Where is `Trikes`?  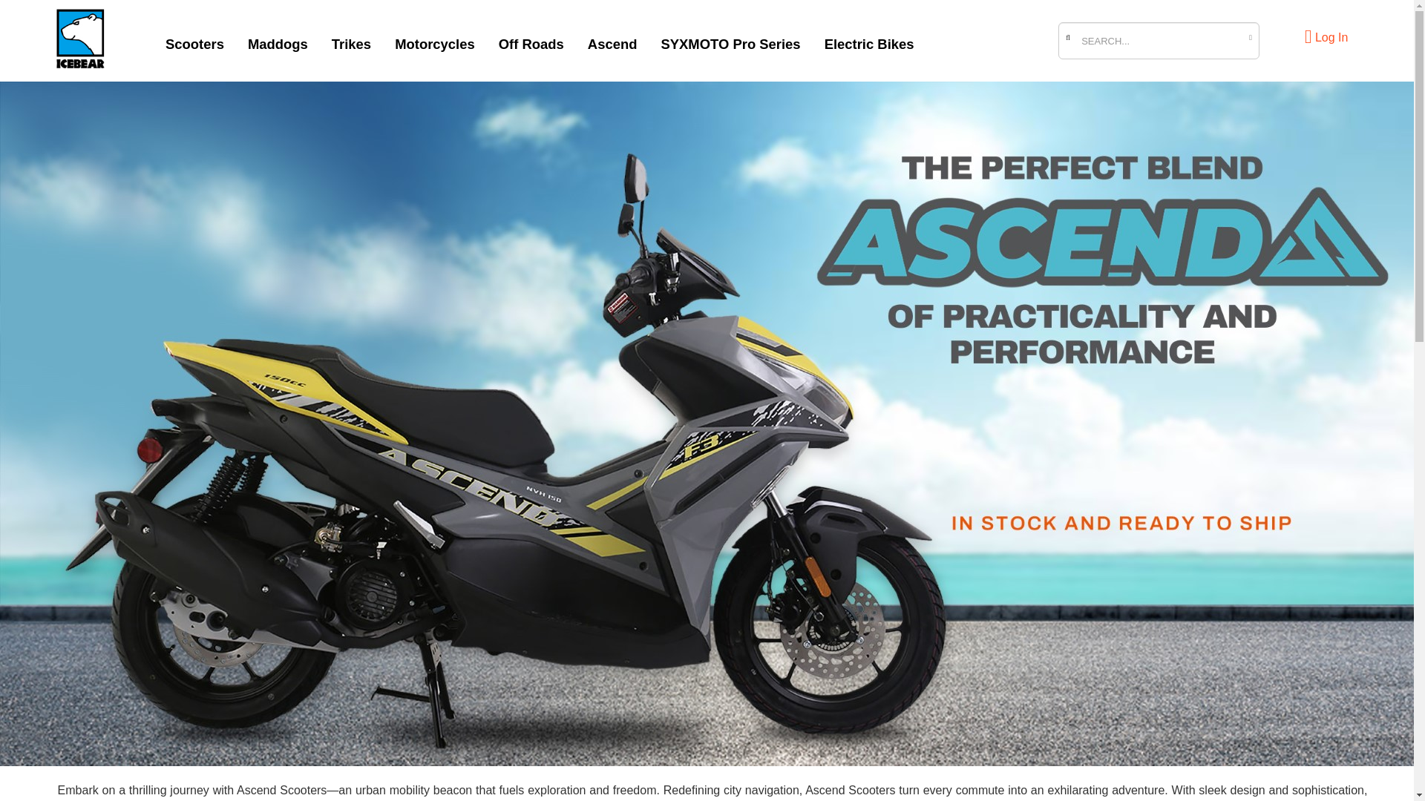
Trikes is located at coordinates (351, 40).